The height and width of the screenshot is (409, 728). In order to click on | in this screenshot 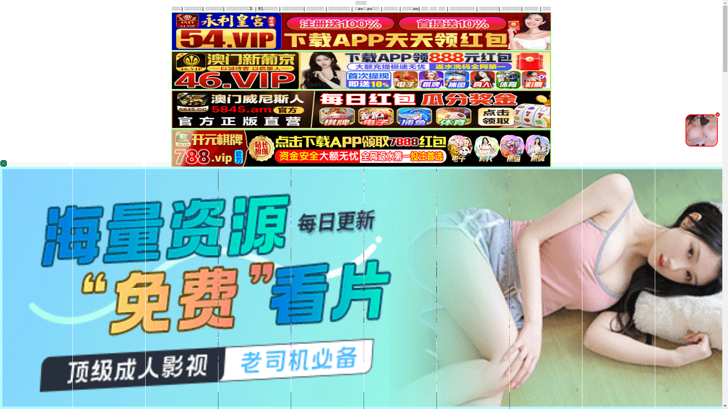, I will do `click(95, 8)`.